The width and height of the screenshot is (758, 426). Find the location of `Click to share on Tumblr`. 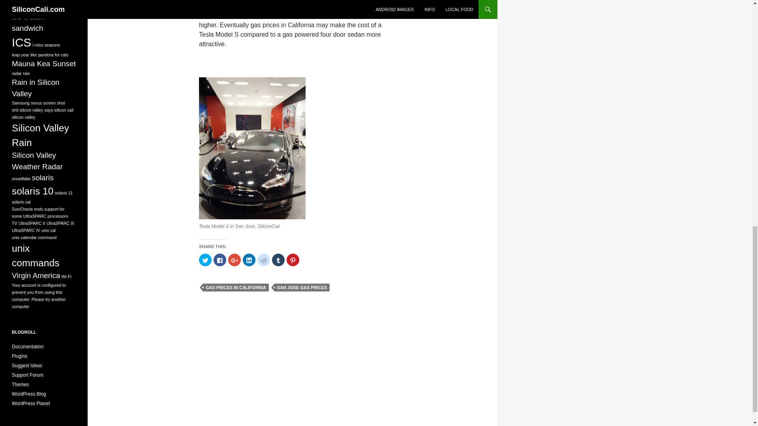

Click to share on Tumblr is located at coordinates (278, 260).